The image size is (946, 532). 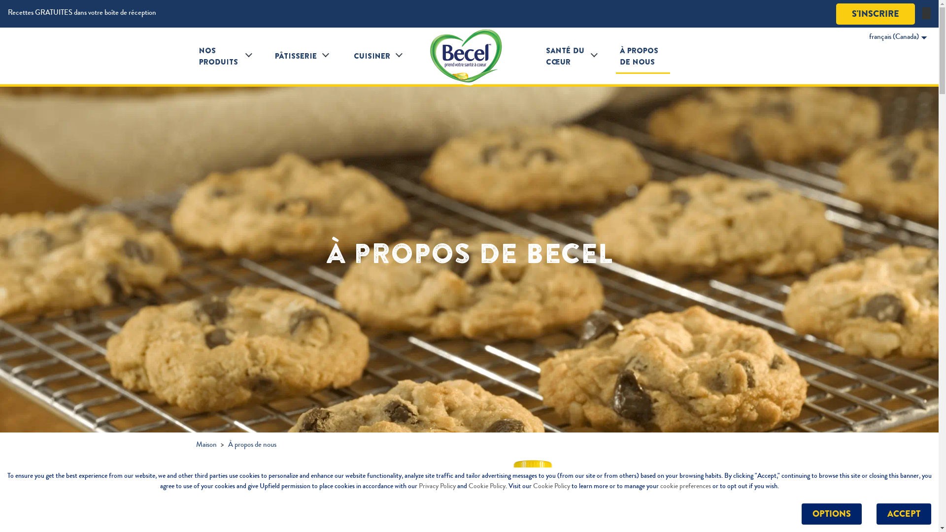 What do you see at coordinates (876, 14) in the screenshot?
I see `S'INSCRIRE` at bounding box center [876, 14].